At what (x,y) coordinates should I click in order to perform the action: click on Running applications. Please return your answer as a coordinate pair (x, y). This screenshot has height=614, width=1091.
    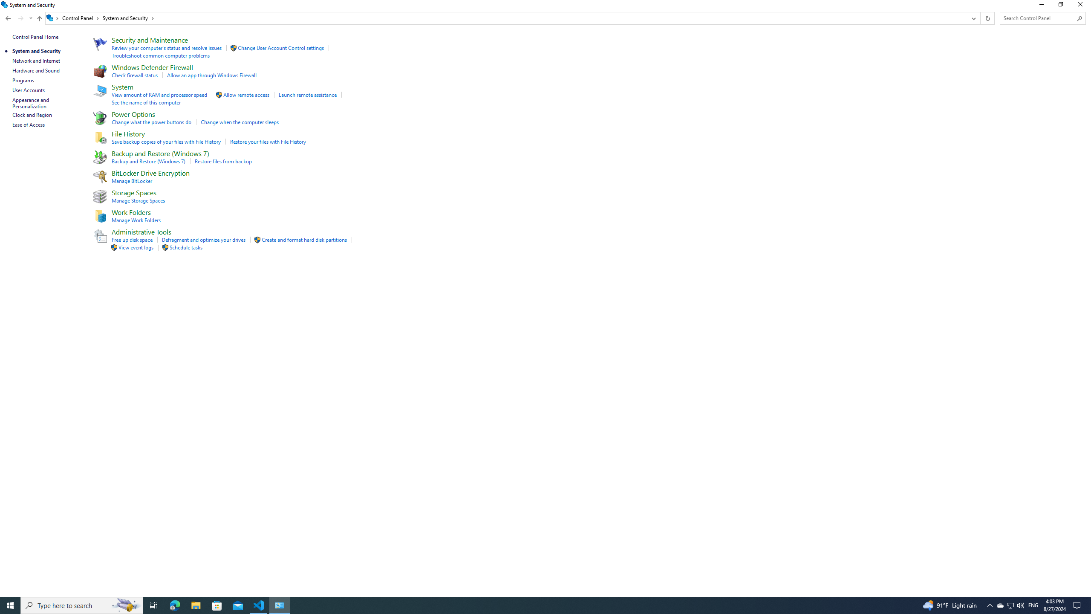
    Looking at the image, I should click on (529, 605).